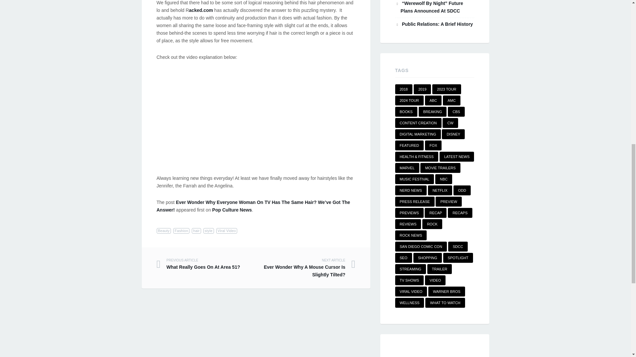 Image resolution: width=636 pixels, height=357 pixels. Describe the element at coordinates (433, 112) in the screenshot. I see `BREAKING` at that location.